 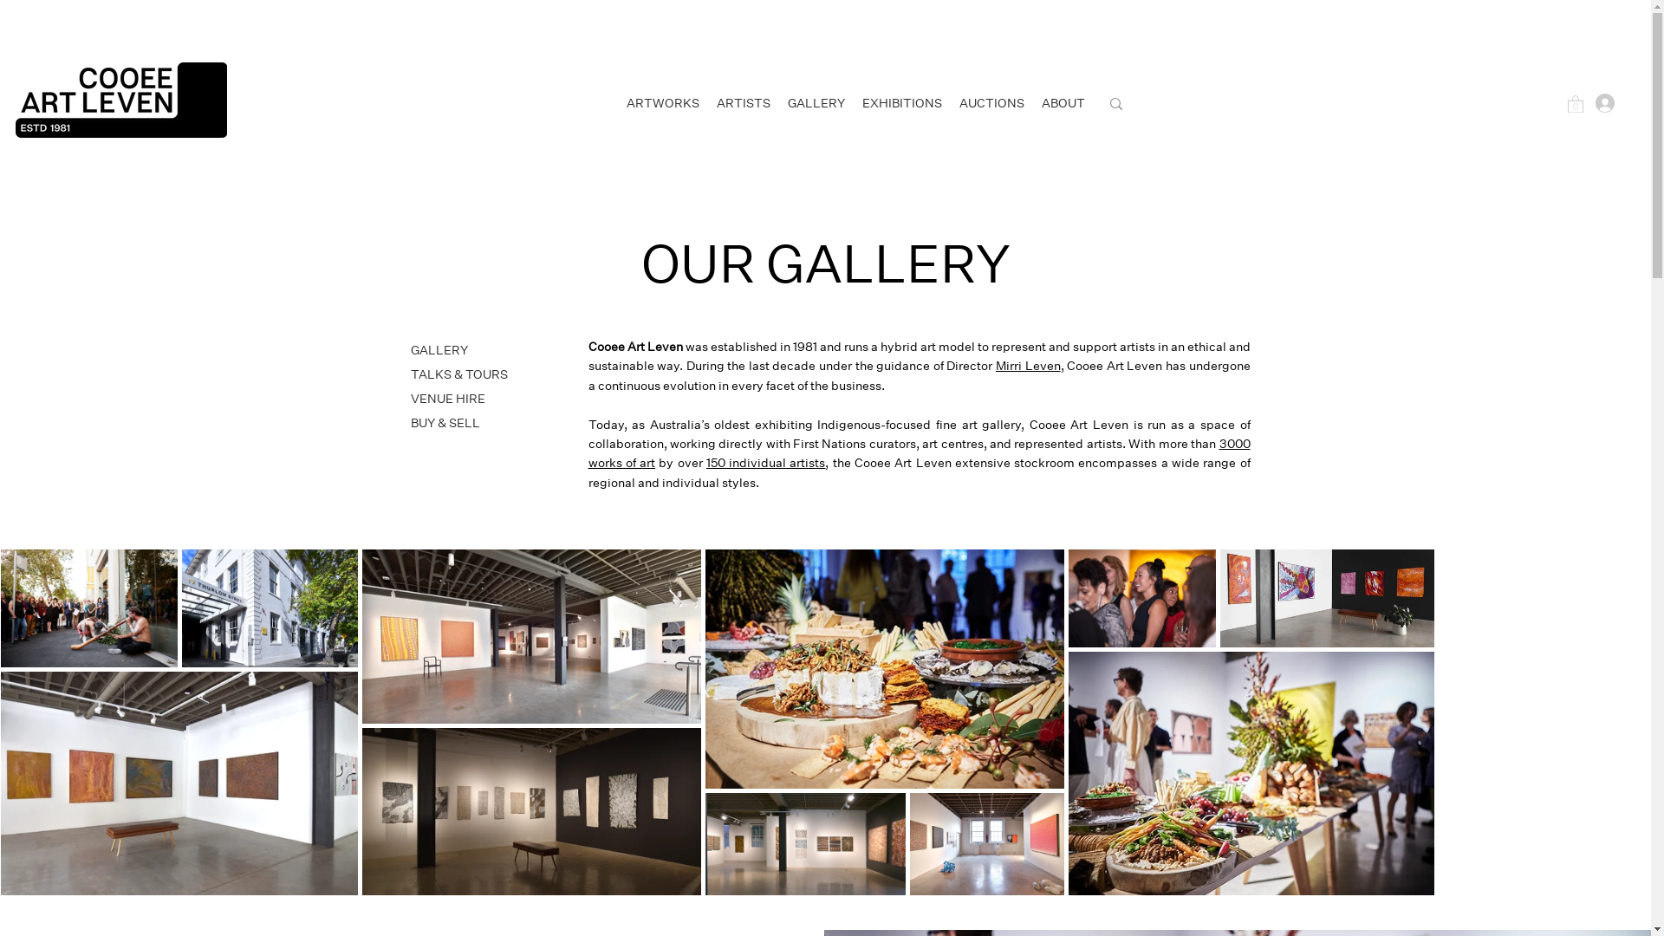 What do you see at coordinates (991, 104) in the screenshot?
I see `AUCTIONS` at bounding box center [991, 104].